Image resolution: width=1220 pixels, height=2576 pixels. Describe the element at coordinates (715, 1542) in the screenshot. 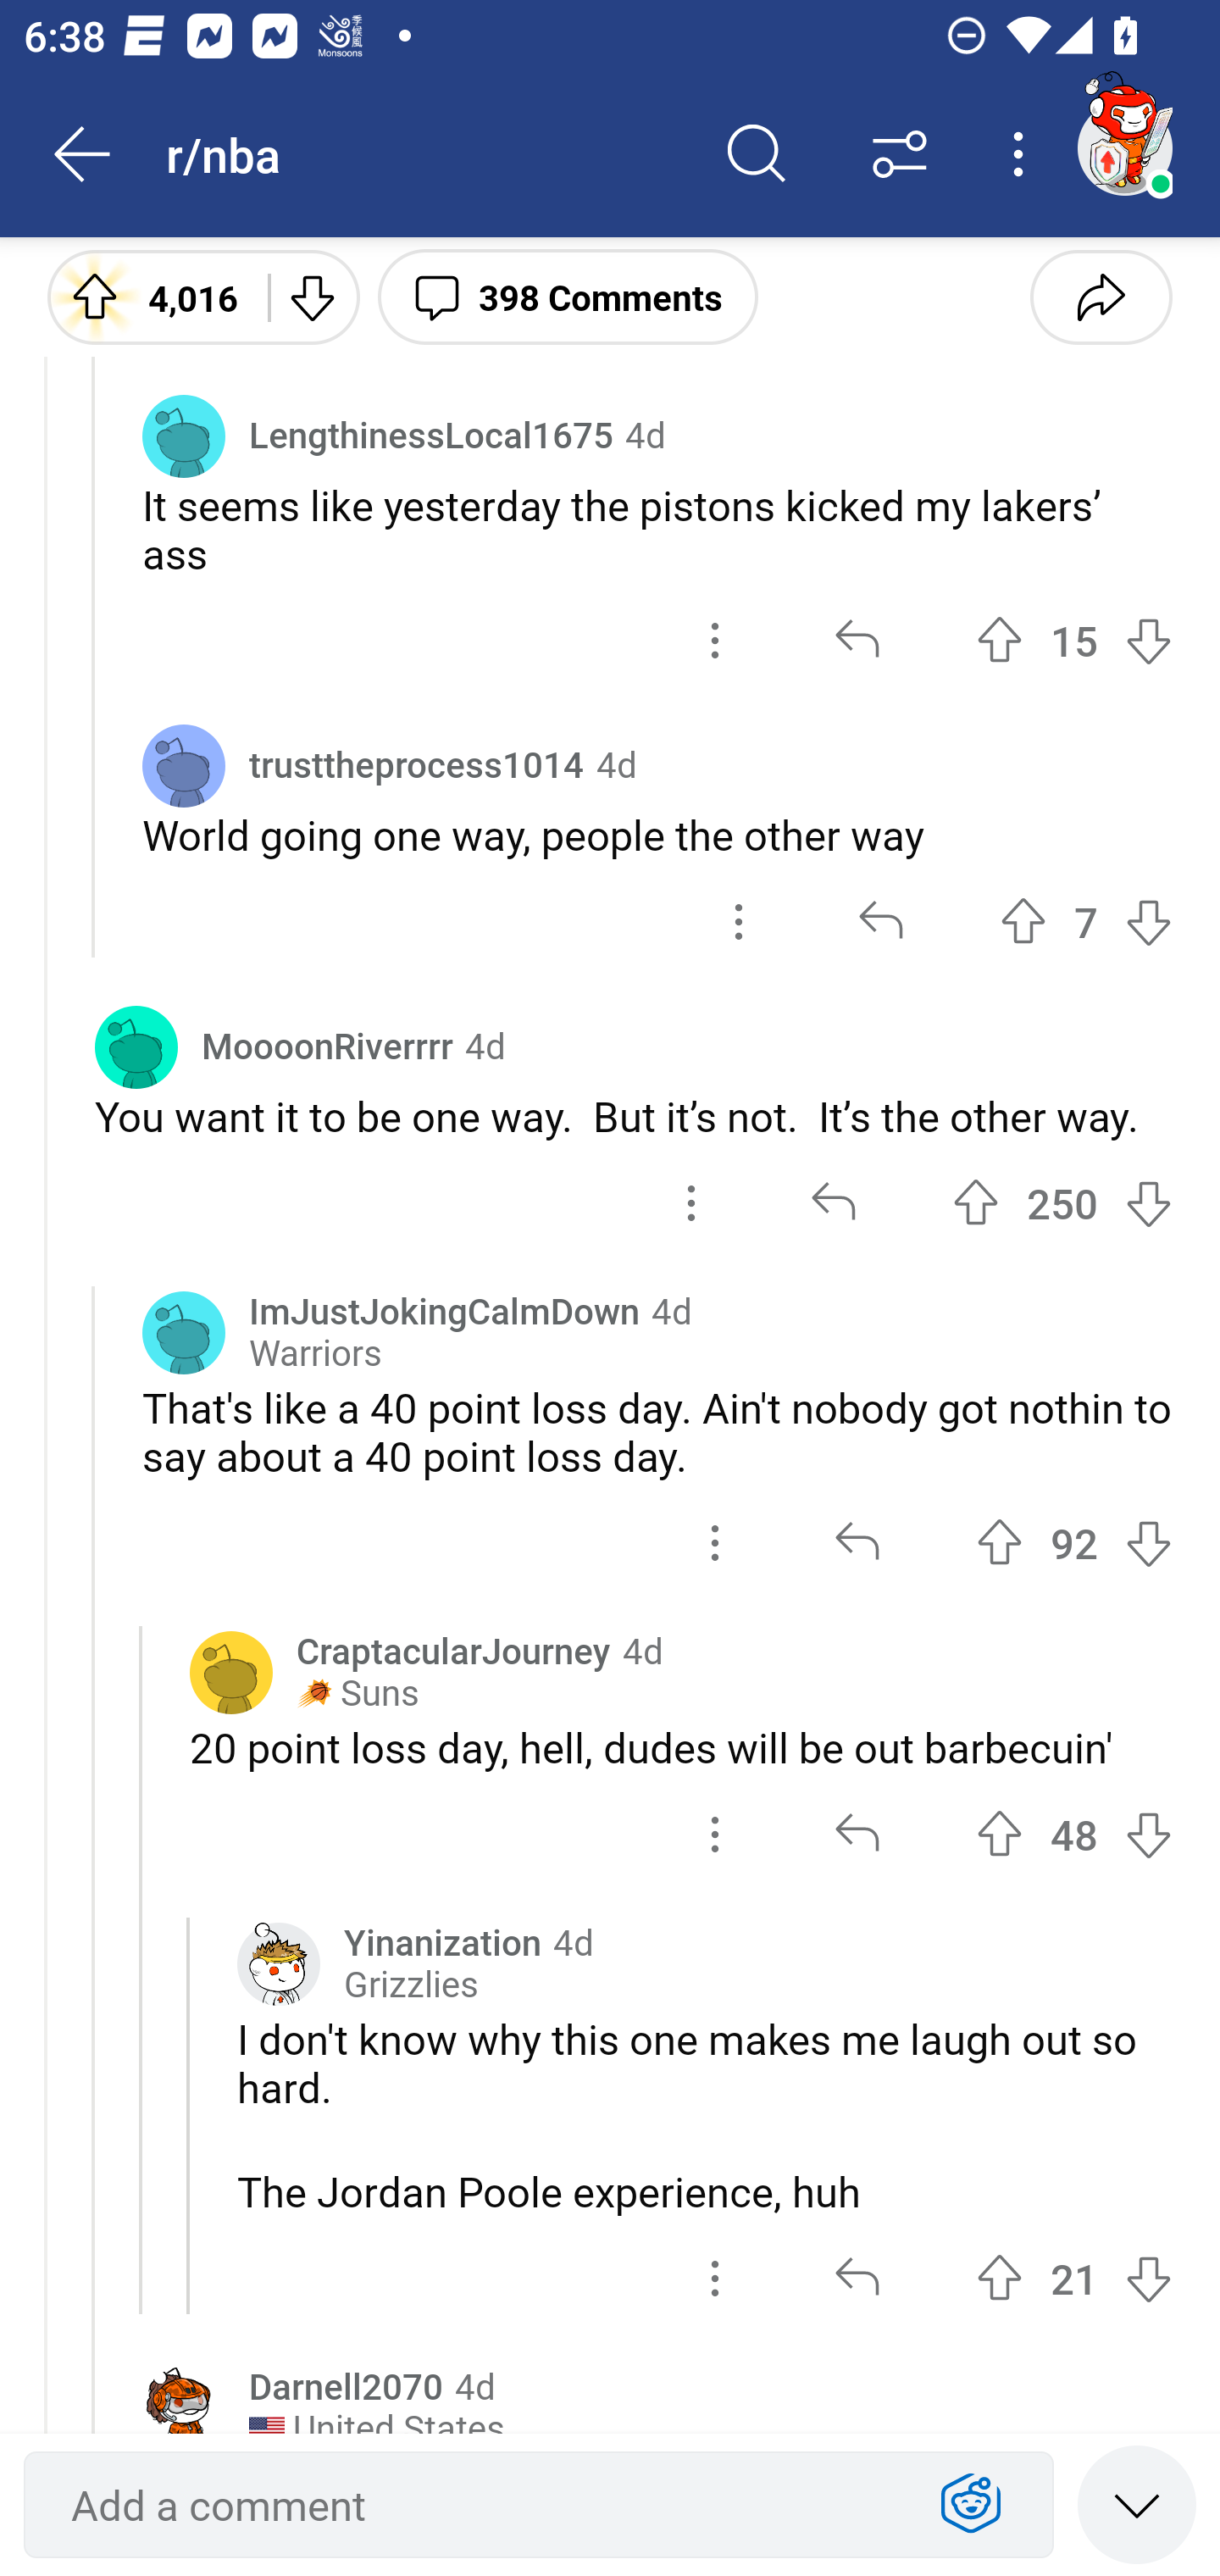

I see `options` at that location.